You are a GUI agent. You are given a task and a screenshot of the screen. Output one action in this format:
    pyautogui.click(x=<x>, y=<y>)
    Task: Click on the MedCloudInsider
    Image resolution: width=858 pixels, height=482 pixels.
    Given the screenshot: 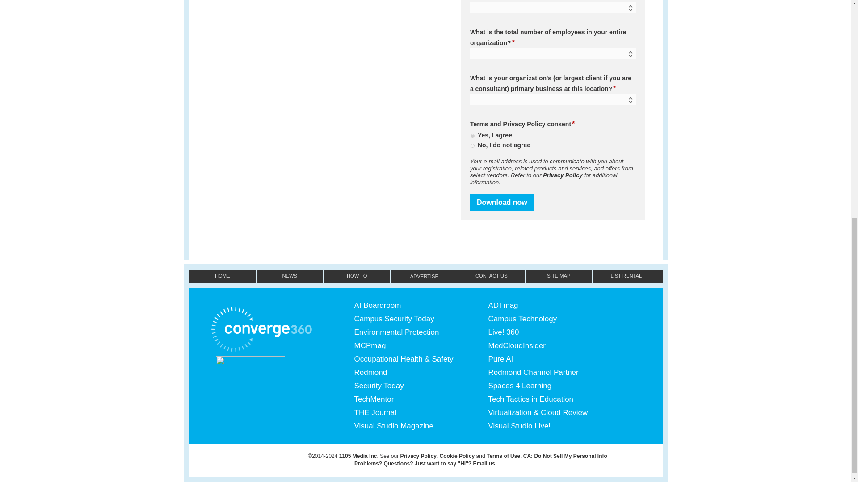 What is the action you would take?
    pyautogui.click(x=555, y=345)
    